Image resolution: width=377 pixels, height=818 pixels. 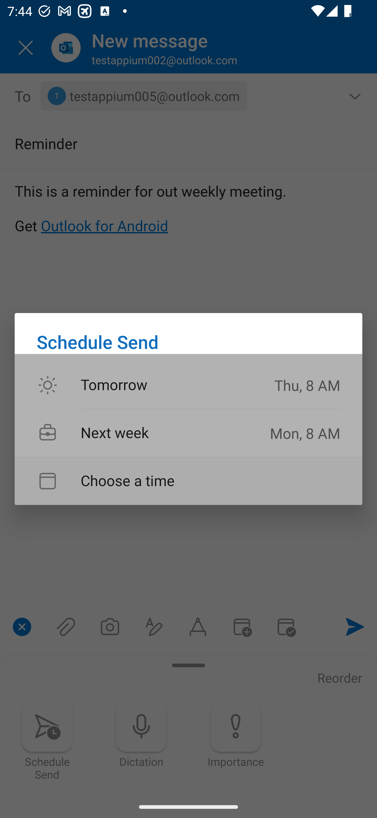 I want to click on Choose a time, so click(x=188, y=481).